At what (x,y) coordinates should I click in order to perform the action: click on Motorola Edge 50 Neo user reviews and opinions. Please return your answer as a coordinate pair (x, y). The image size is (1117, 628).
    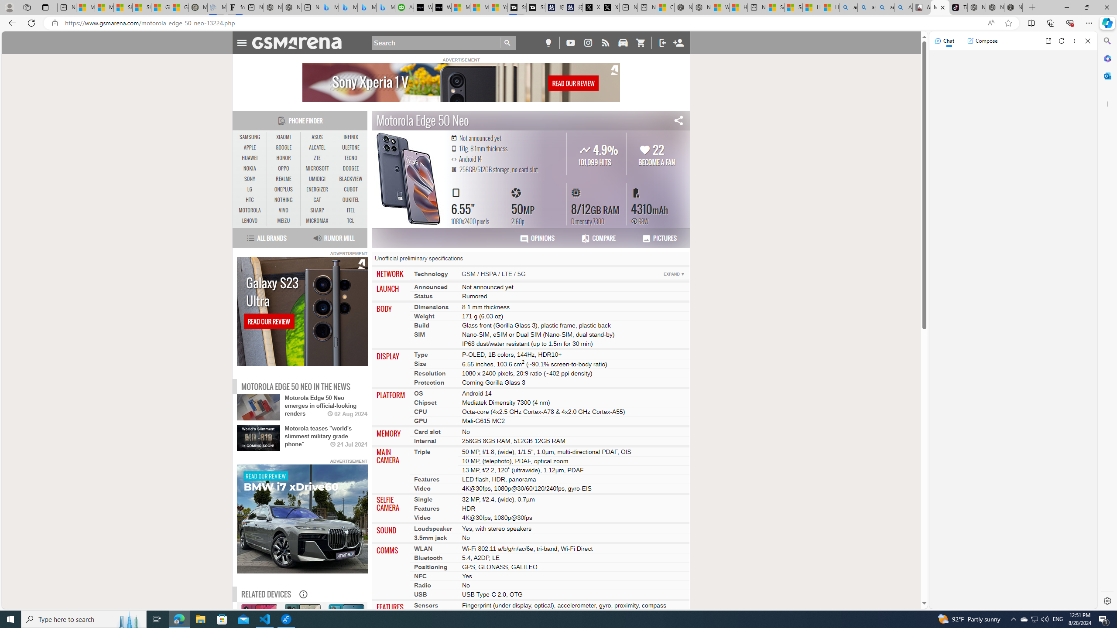
    Looking at the image, I should click on (537, 238).